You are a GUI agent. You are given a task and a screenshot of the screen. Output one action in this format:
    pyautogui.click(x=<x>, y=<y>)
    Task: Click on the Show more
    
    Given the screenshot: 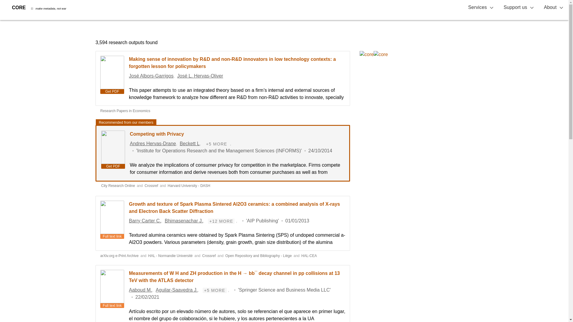 What is the action you would take?
    pyautogui.click(x=221, y=221)
    